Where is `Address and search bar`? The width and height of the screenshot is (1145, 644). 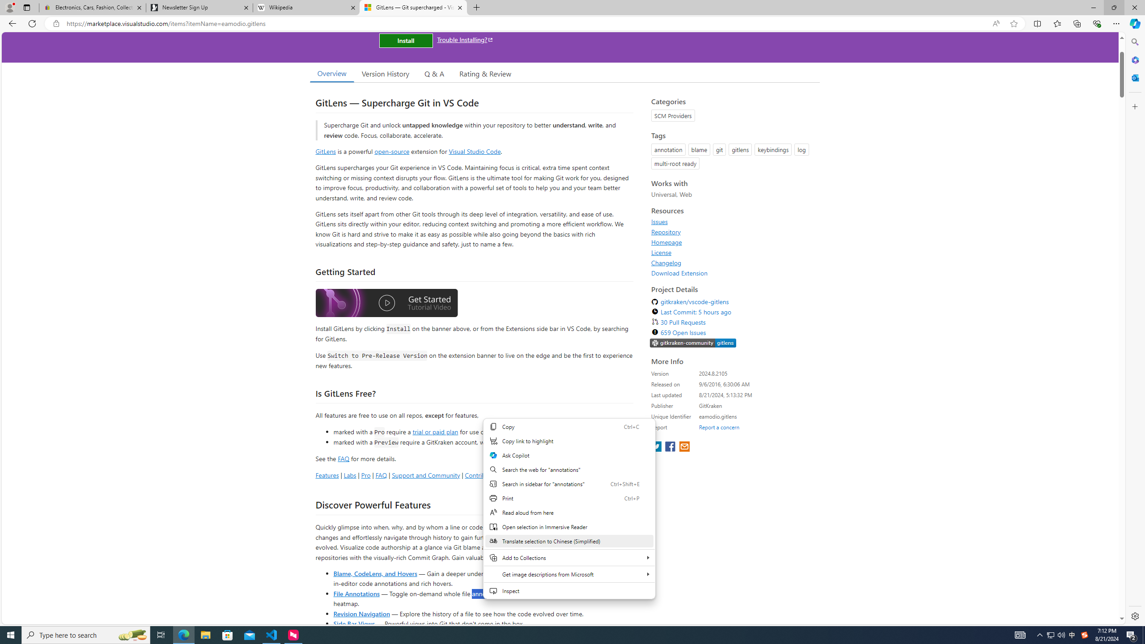
Address and search bar is located at coordinates (527, 24).